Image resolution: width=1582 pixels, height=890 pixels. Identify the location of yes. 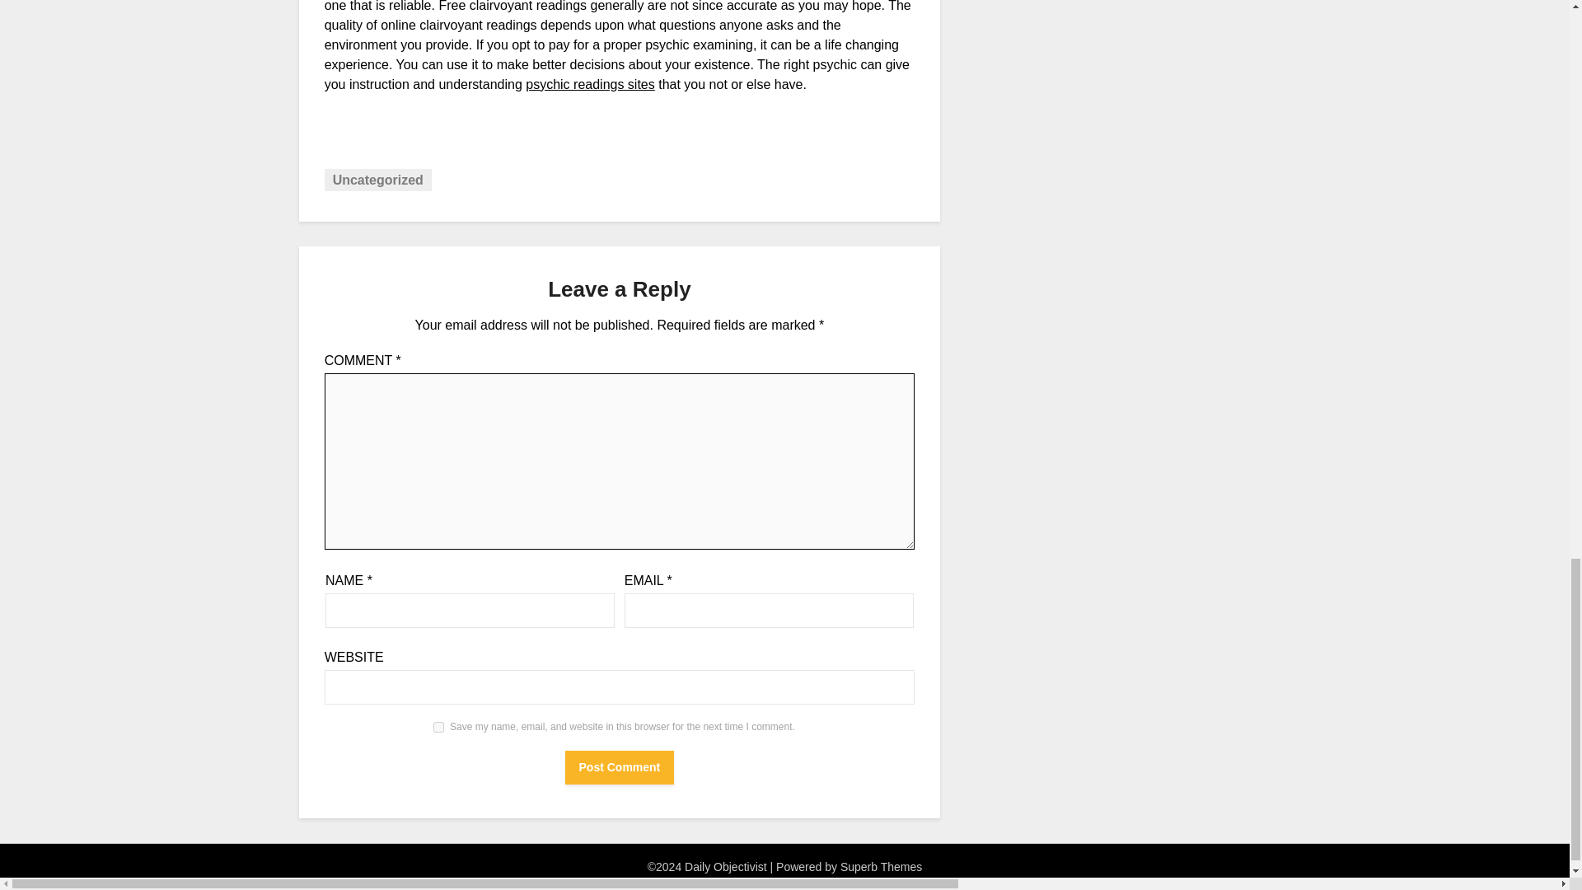
(438, 727).